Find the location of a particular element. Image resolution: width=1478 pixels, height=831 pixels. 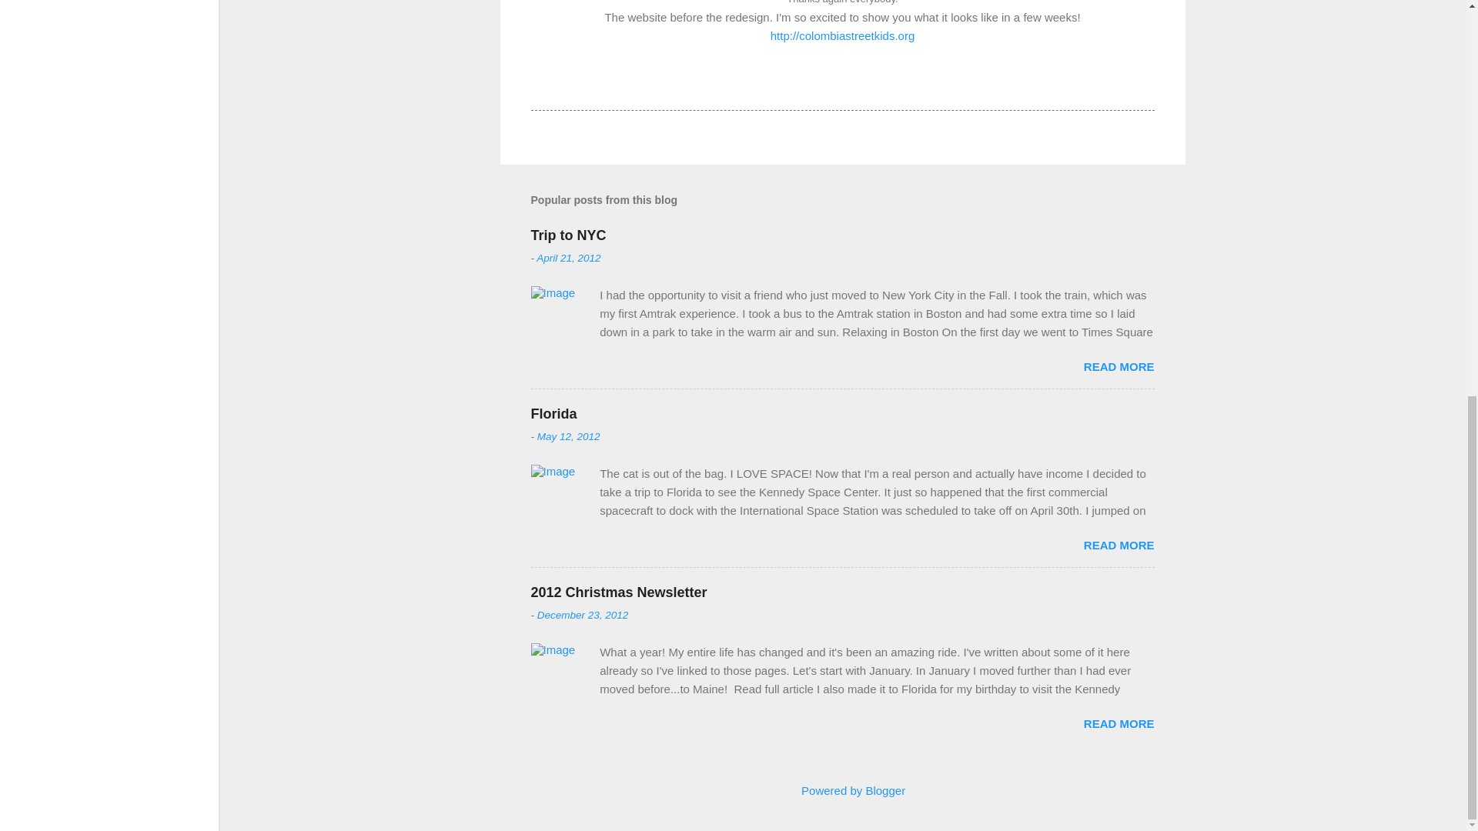

December 23, 2012 is located at coordinates (584, 614).